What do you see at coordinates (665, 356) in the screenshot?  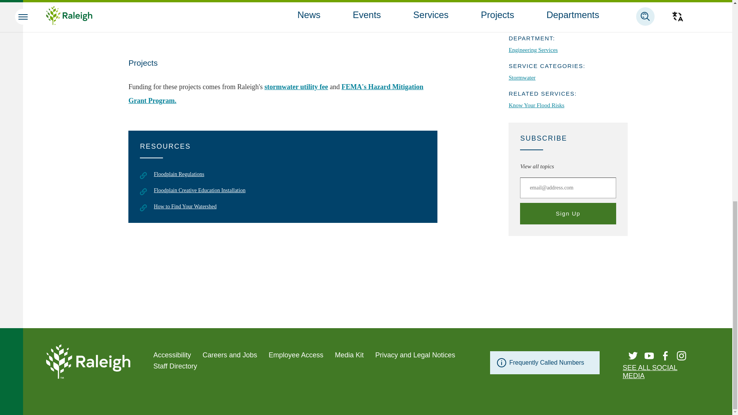 I see `Link to Raleigh's Facebook Page` at bounding box center [665, 356].